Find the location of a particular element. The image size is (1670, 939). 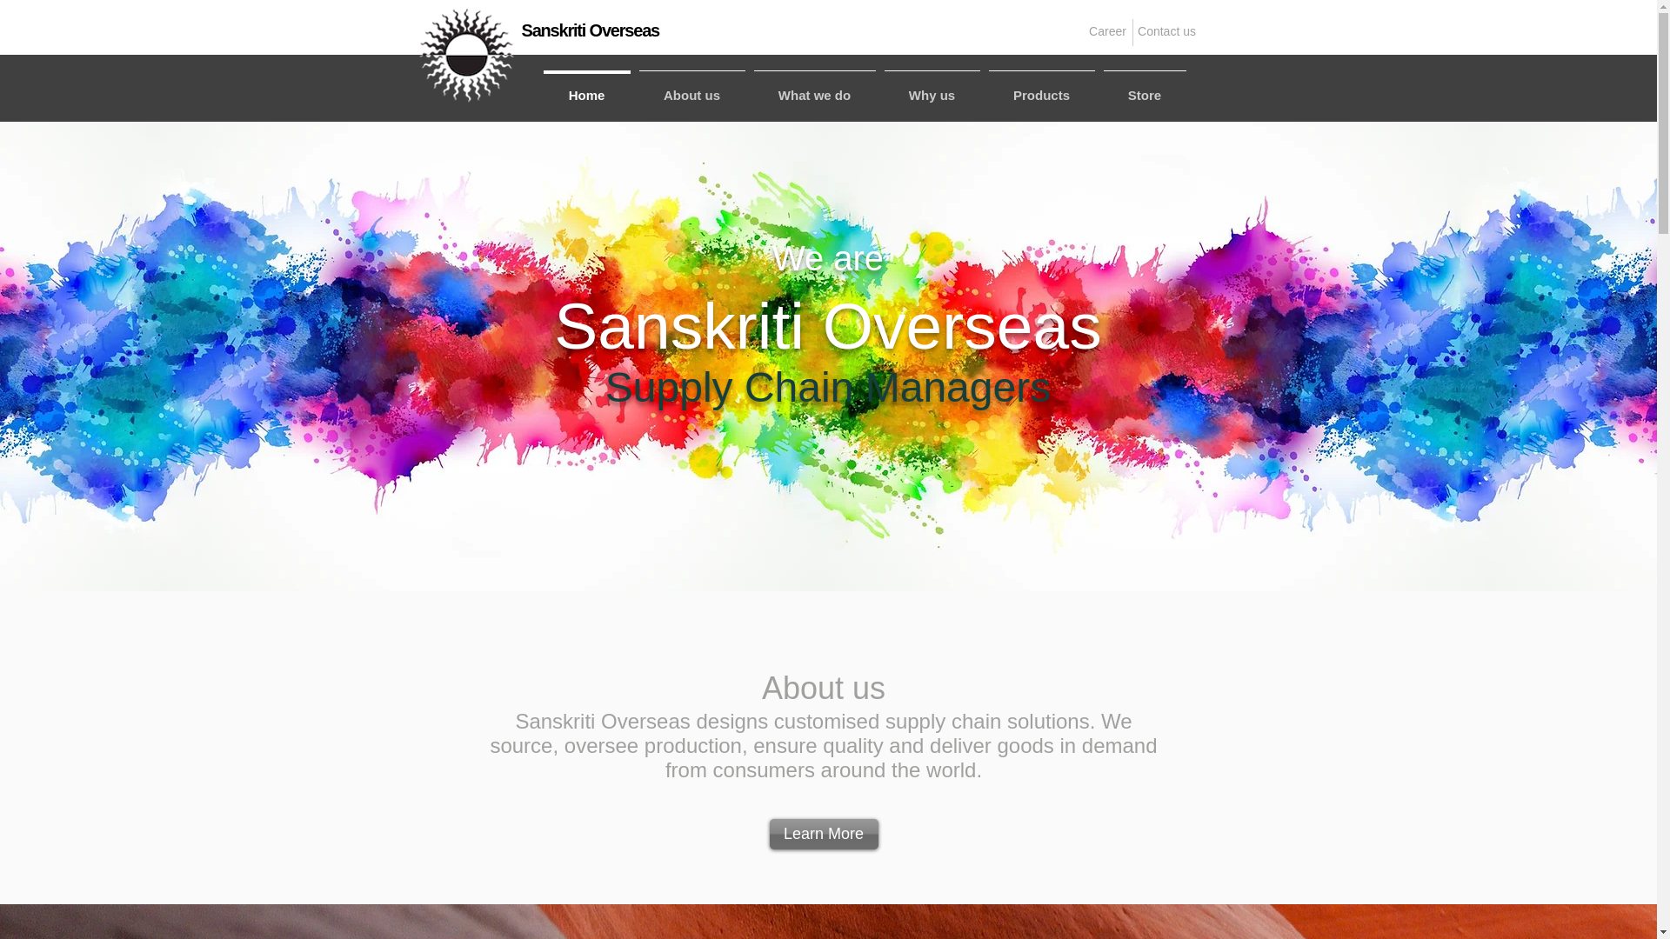

What we do is located at coordinates (814, 87).